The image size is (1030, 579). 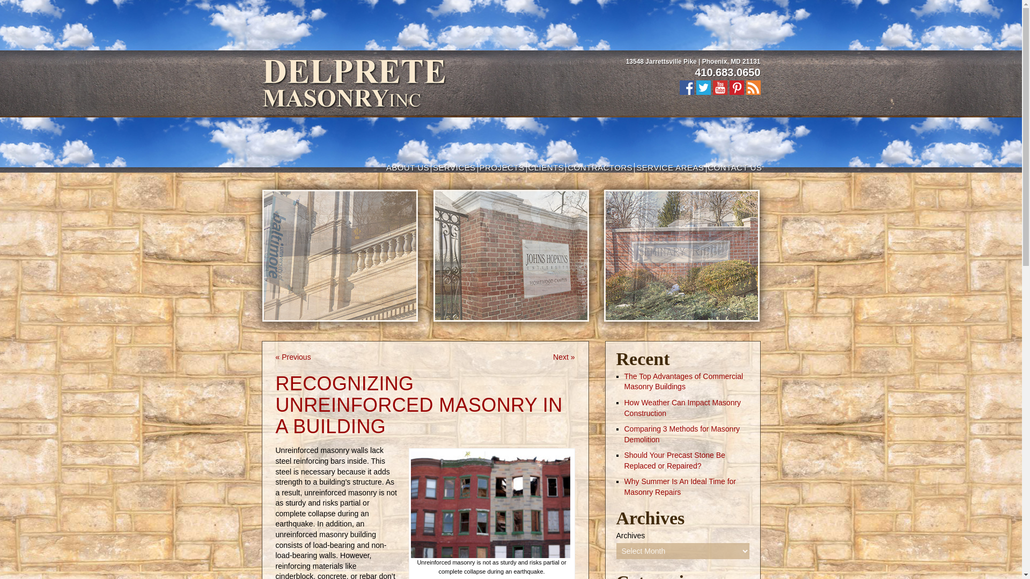 I want to click on Service Areas, so click(x=669, y=167).